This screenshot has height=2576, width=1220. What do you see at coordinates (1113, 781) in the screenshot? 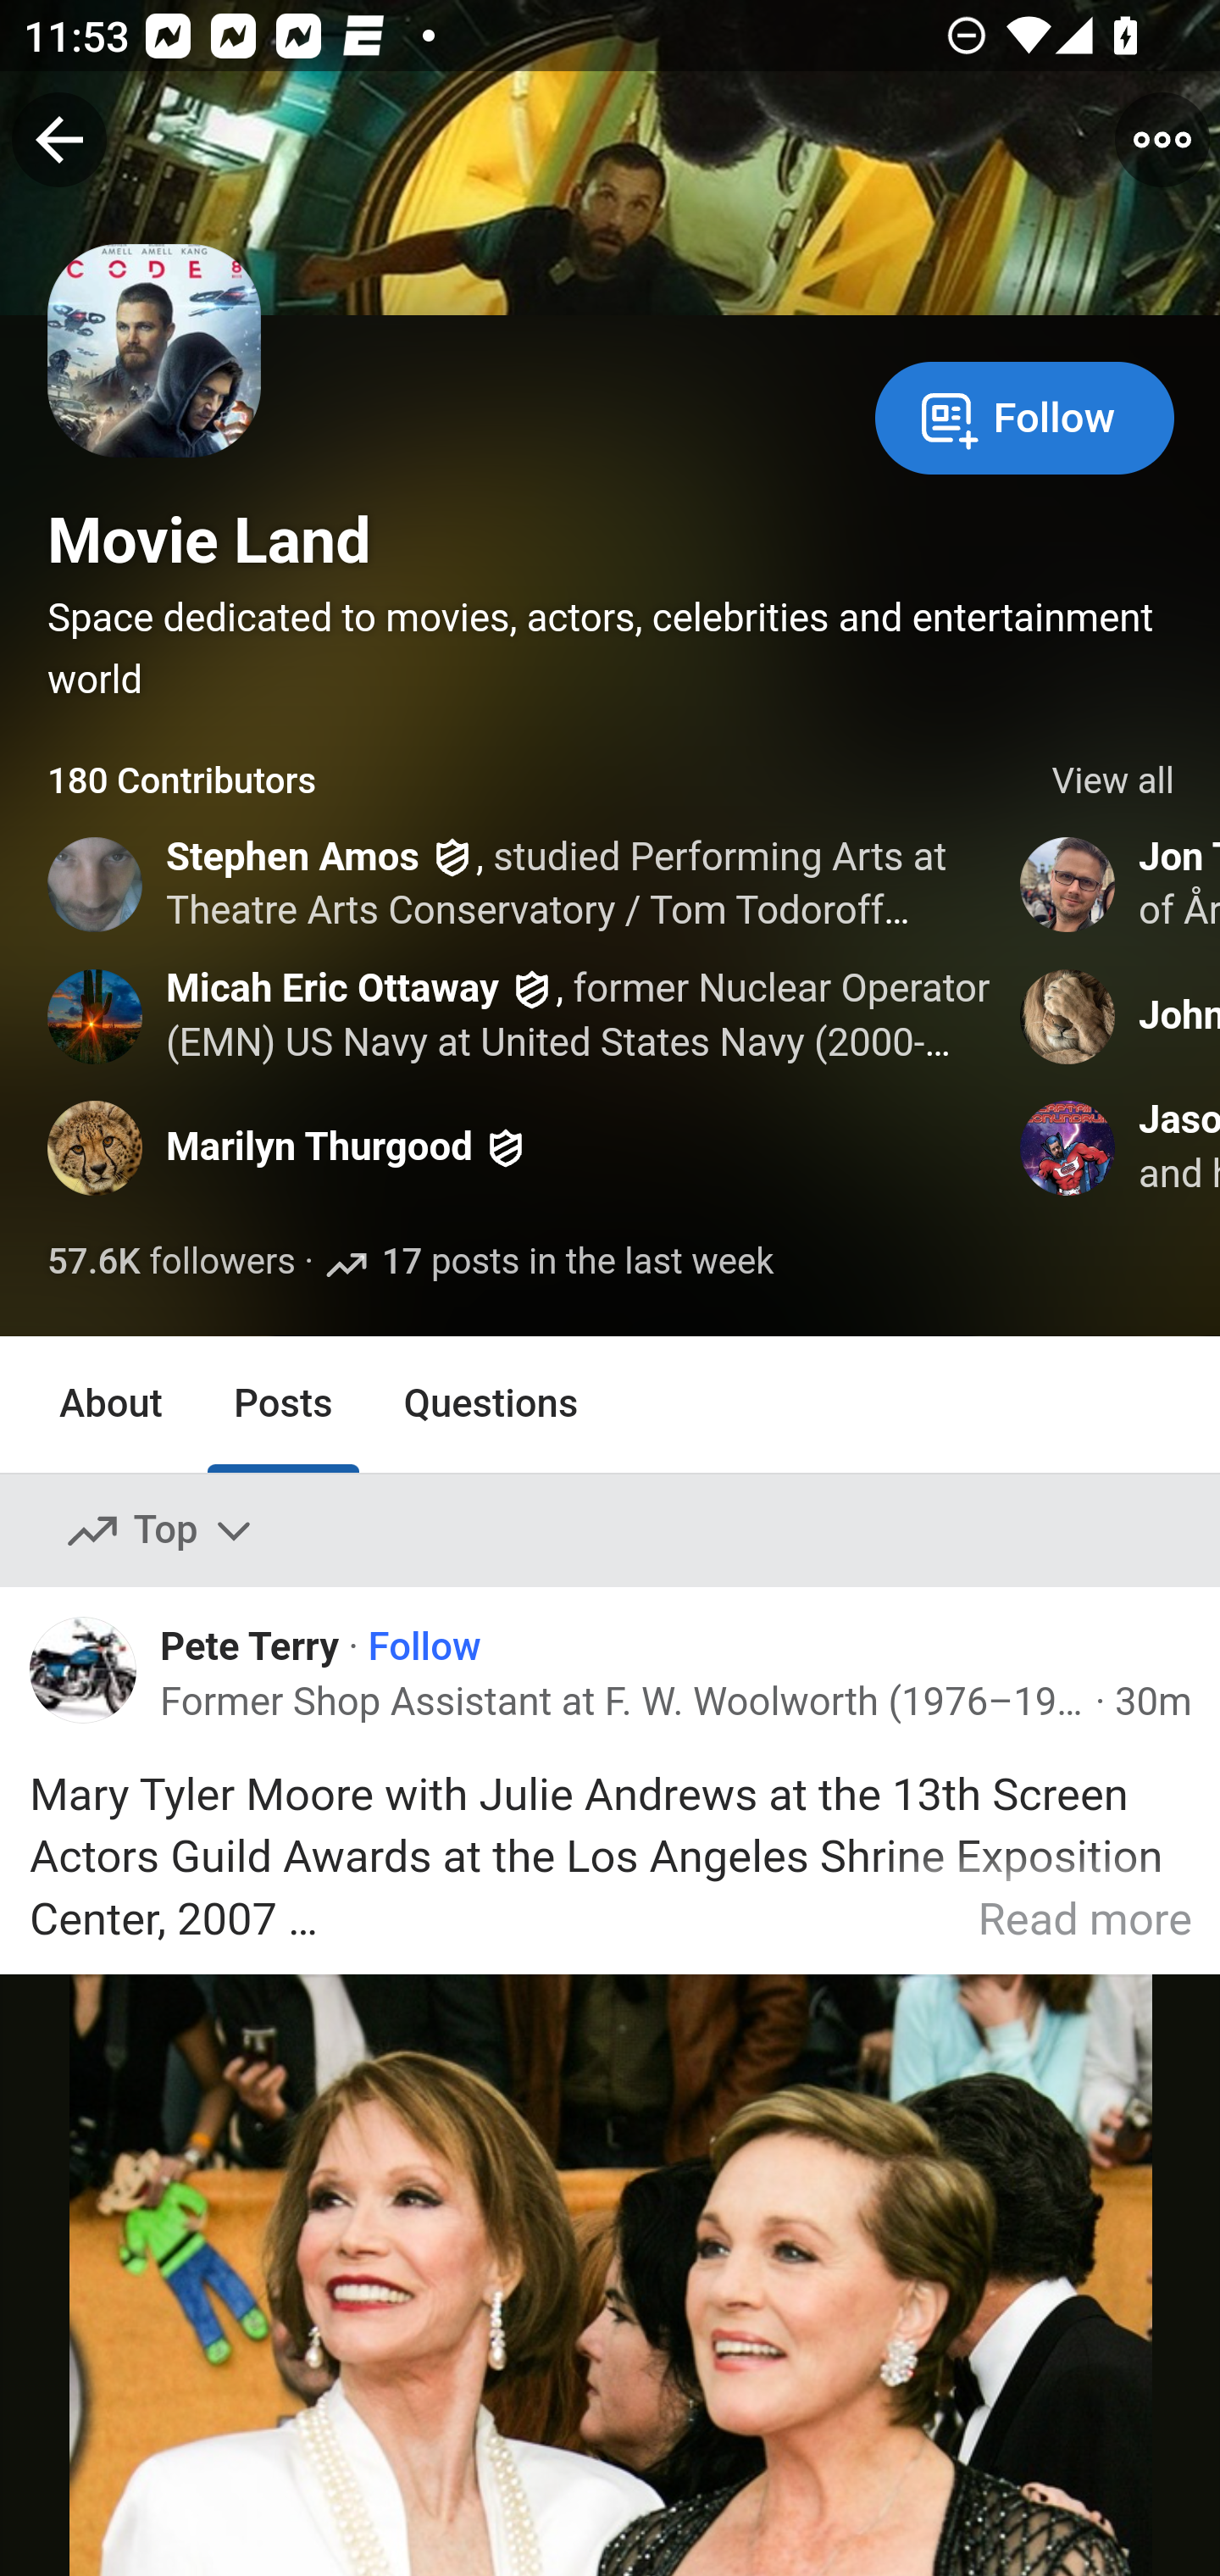
I see `View all` at bounding box center [1113, 781].